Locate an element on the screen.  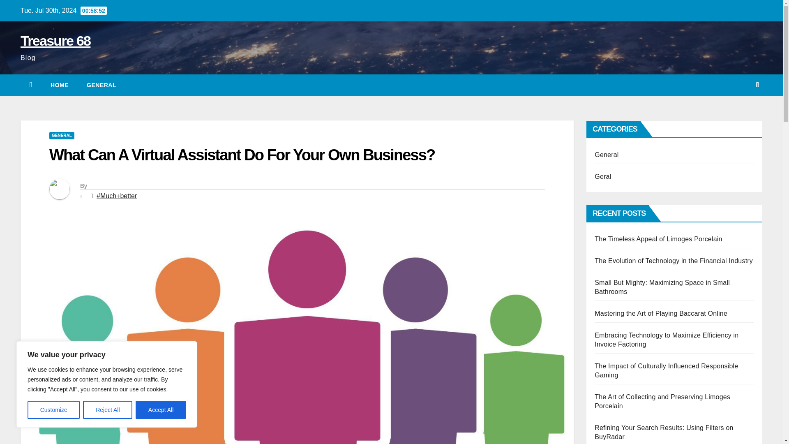
HOME is located at coordinates (59, 85).